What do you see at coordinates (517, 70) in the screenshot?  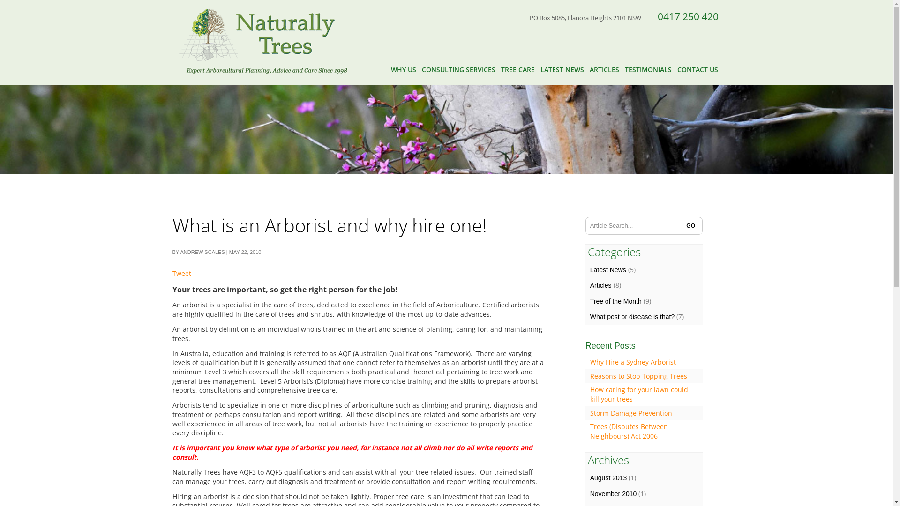 I see `TREE CARE` at bounding box center [517, 70].